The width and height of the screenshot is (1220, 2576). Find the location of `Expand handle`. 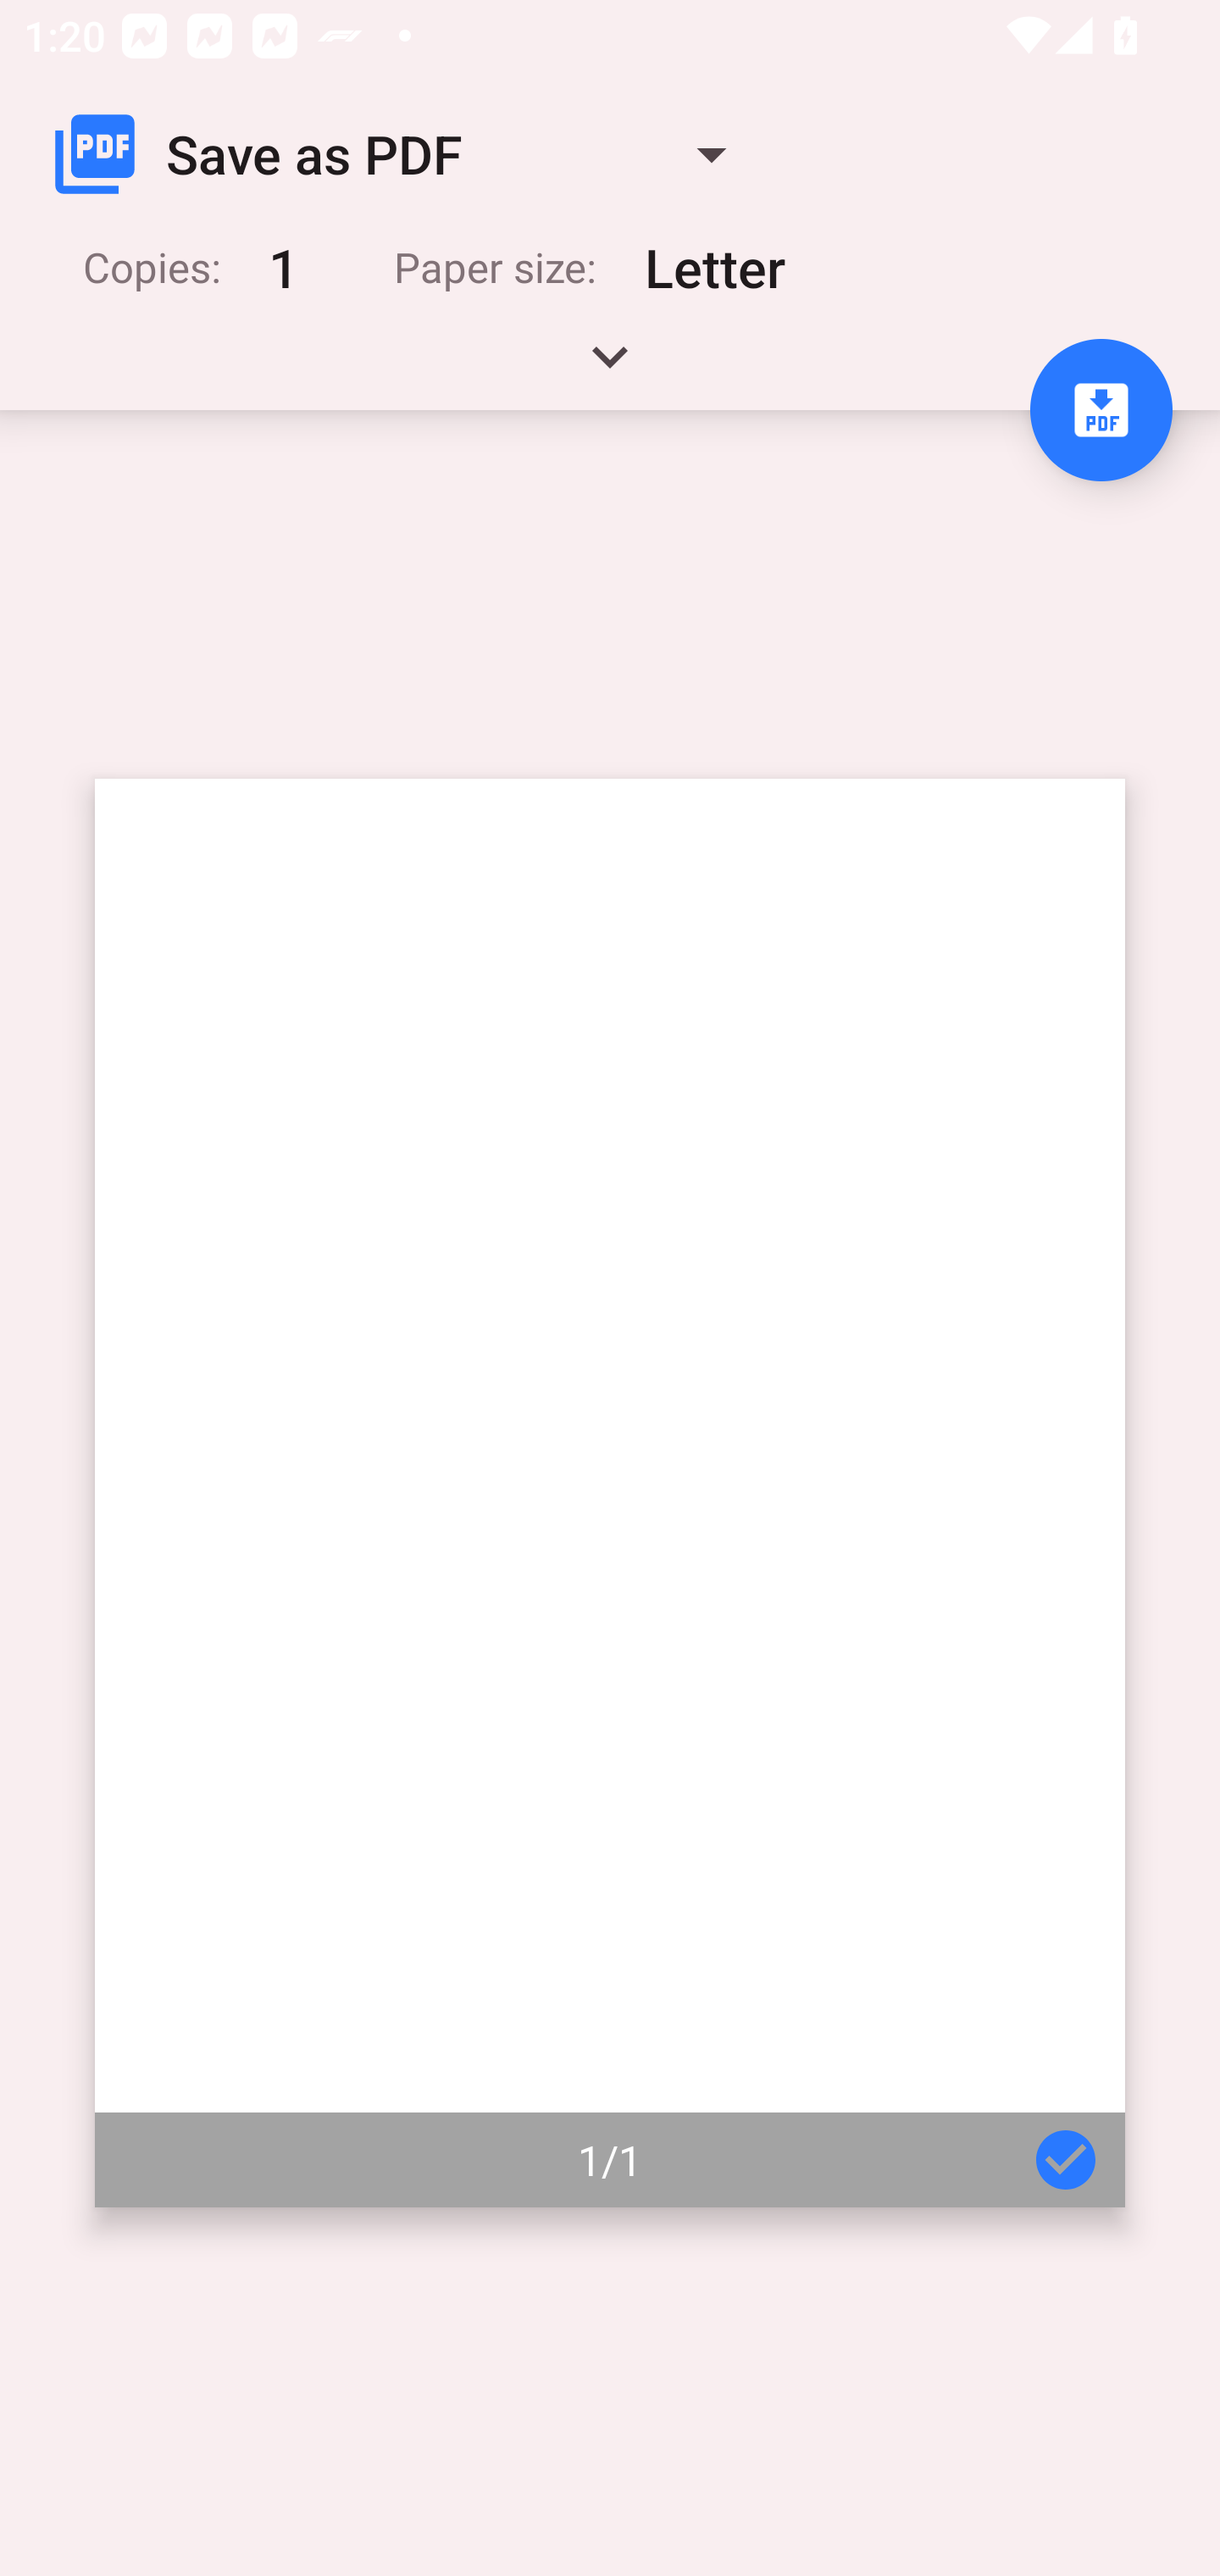

Expand handle is located at coordinates (610, 368).